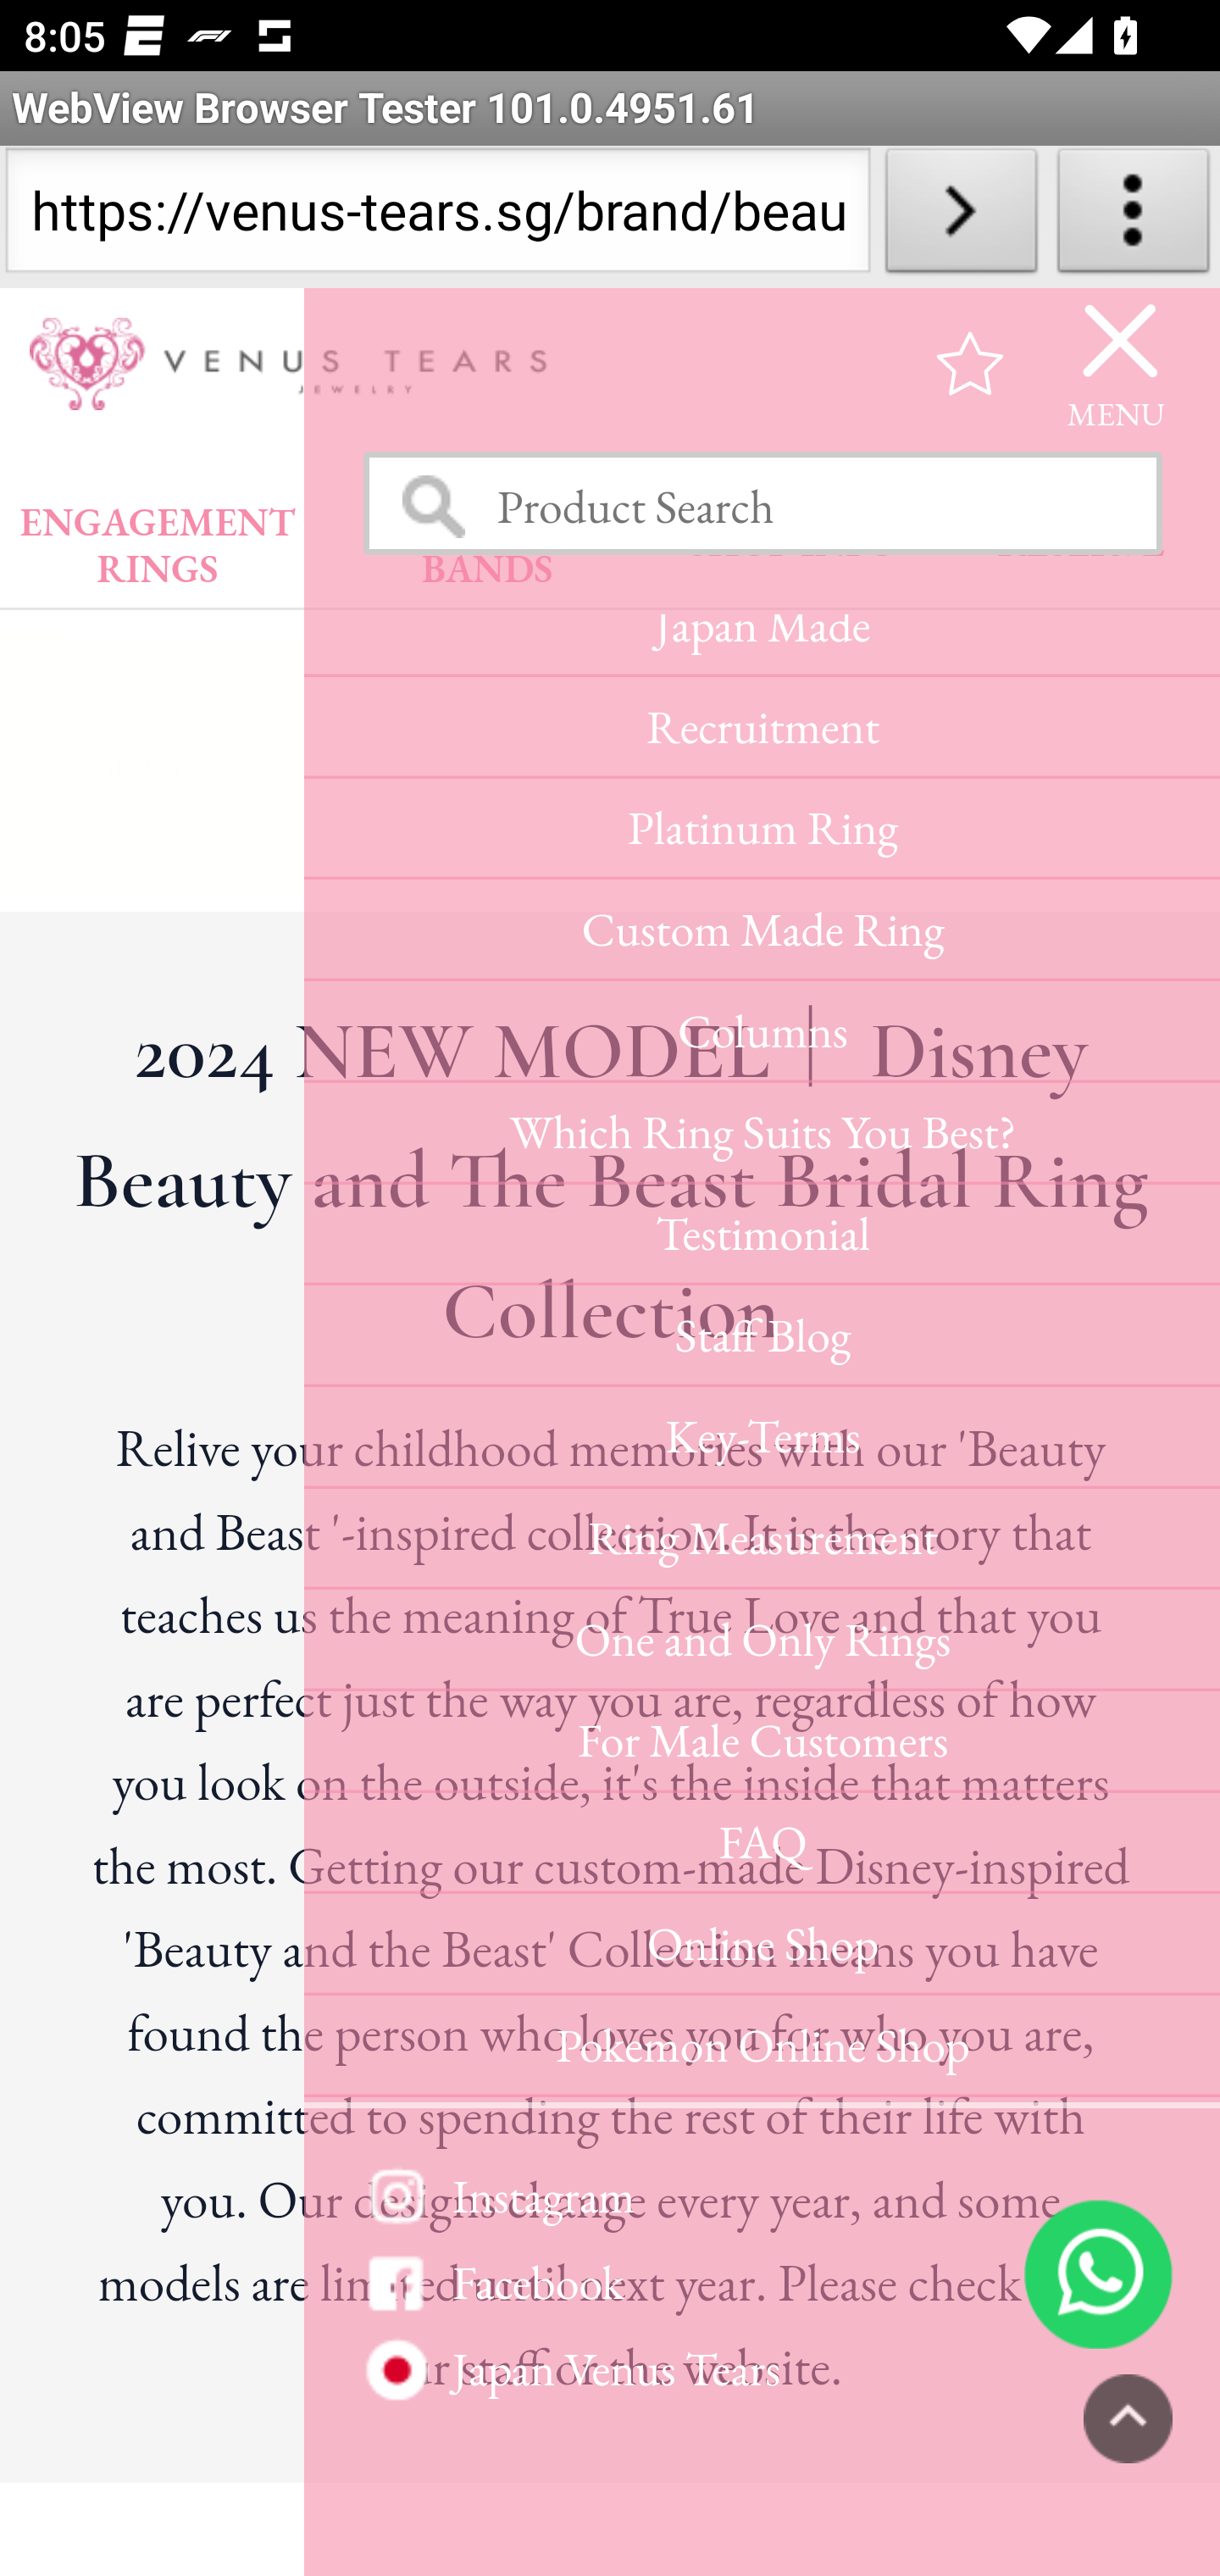  I want to click on Load URL, so click(961, 217).